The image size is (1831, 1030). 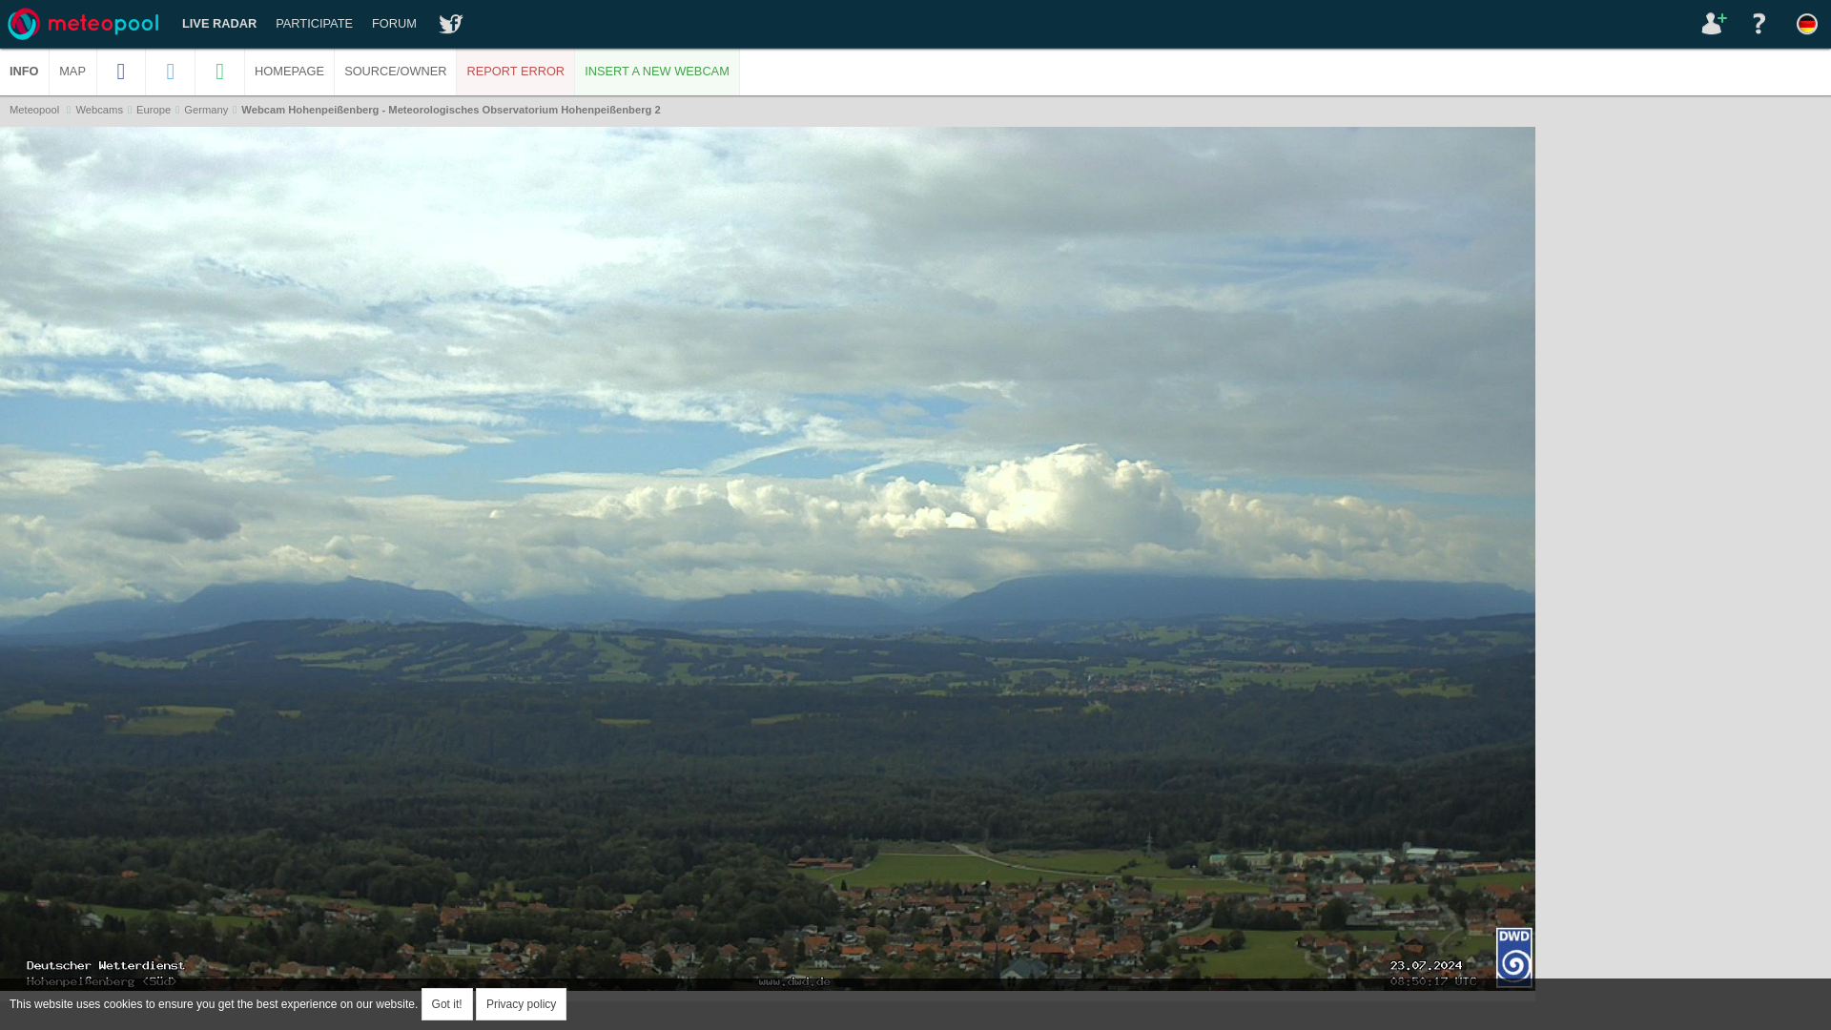 I want to click on Visit webcam page, so click(x=290, y=71).